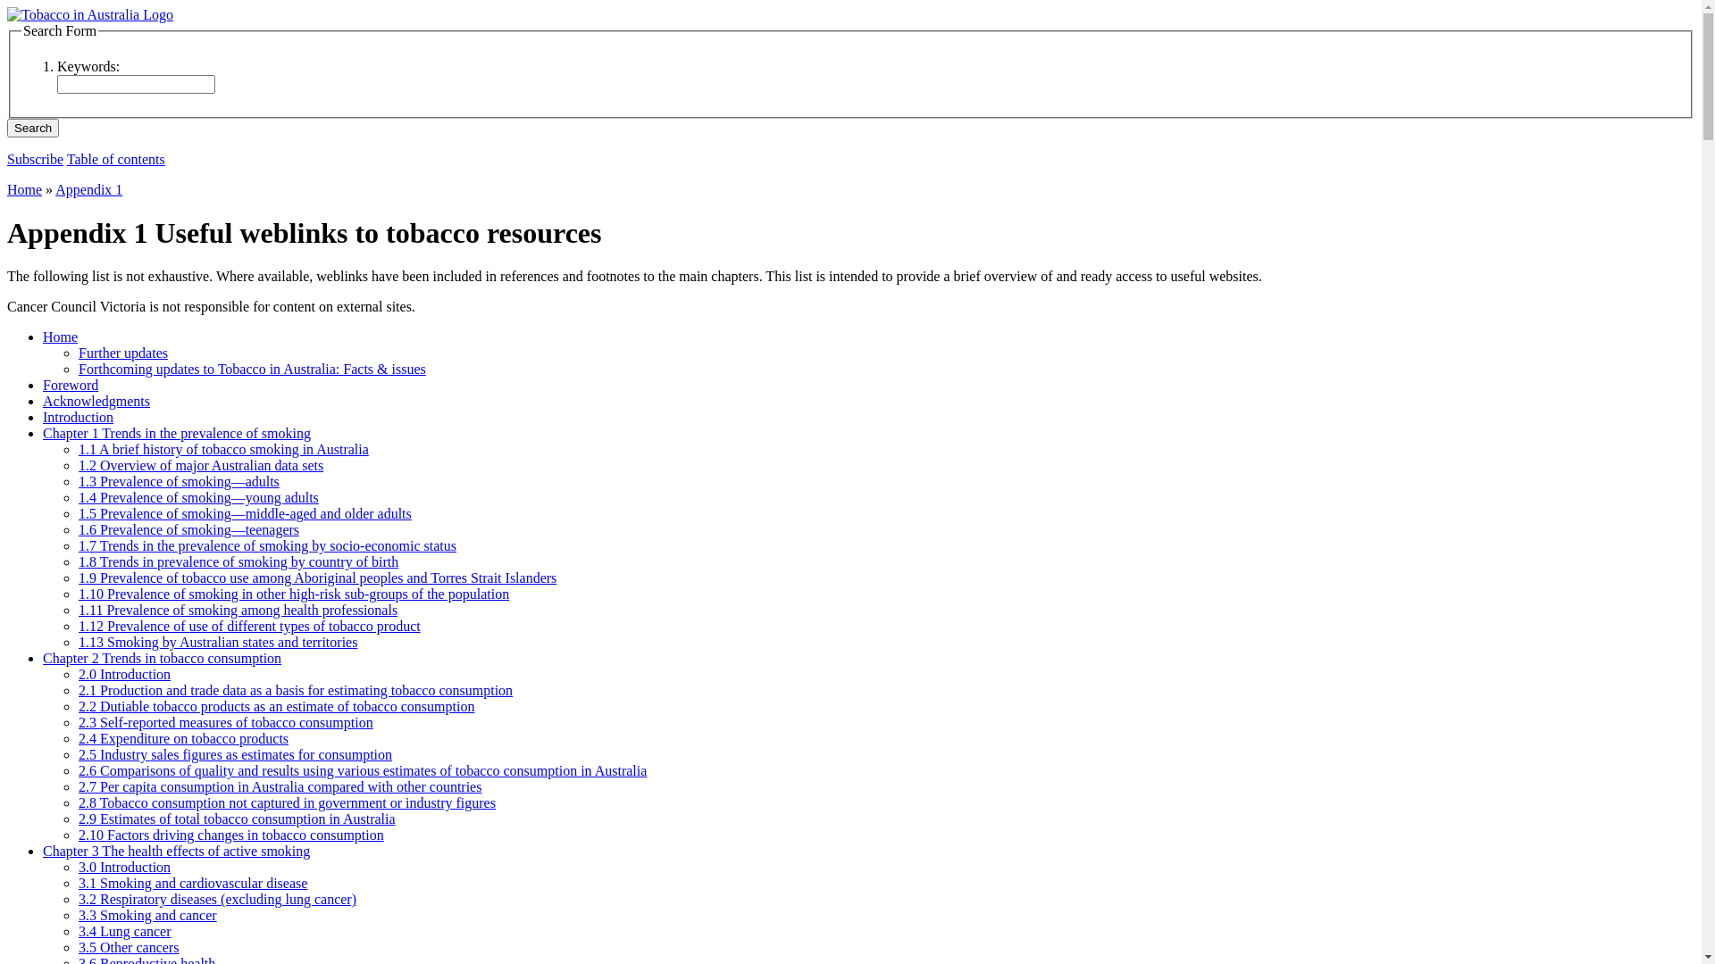 This screenshot has width=1715, height=964. Describe the element at coordinates (252, 370) in the screenshot. I see `Forthcoming updates to Tobacco in Australia: Facts & issues` at that location.